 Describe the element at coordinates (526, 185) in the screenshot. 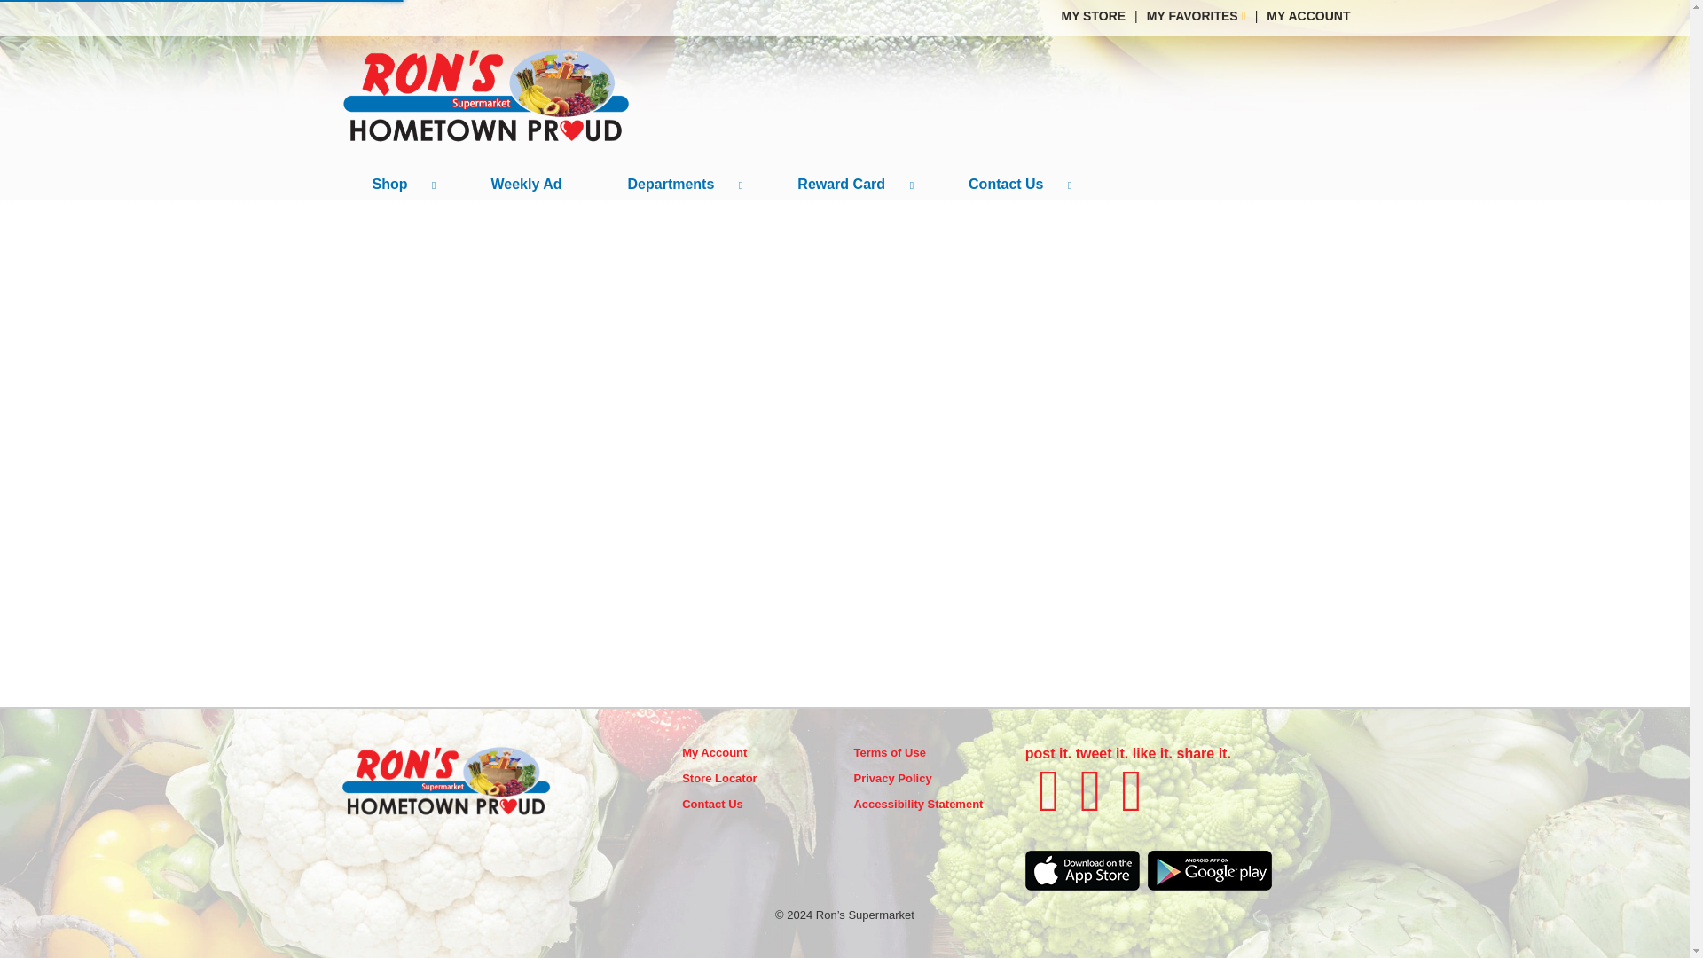

I see `Weekly Ad` at that location.